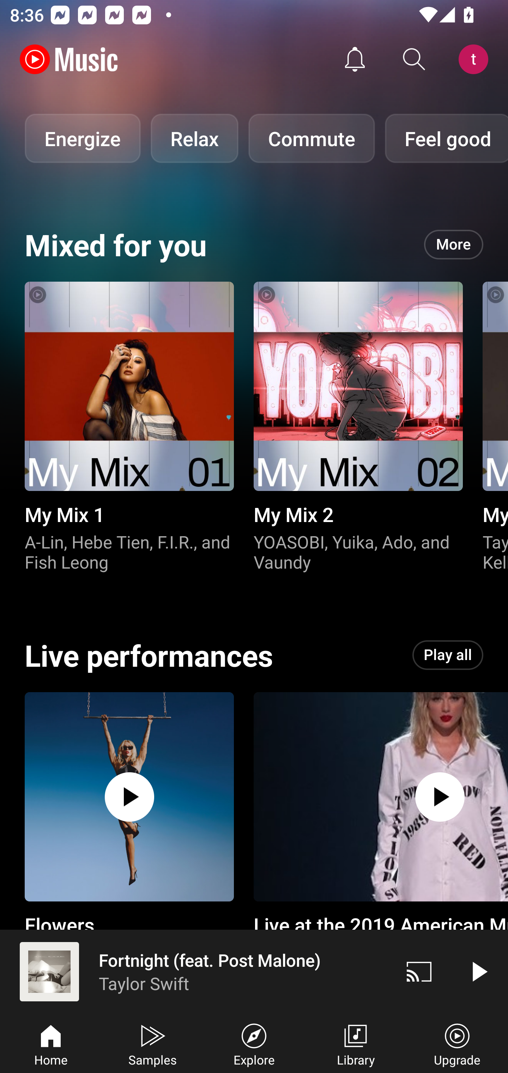  What do you see at coordinates (51, 1043) in the screenshot?
I see `Home` at bounding box center [51, 1043].